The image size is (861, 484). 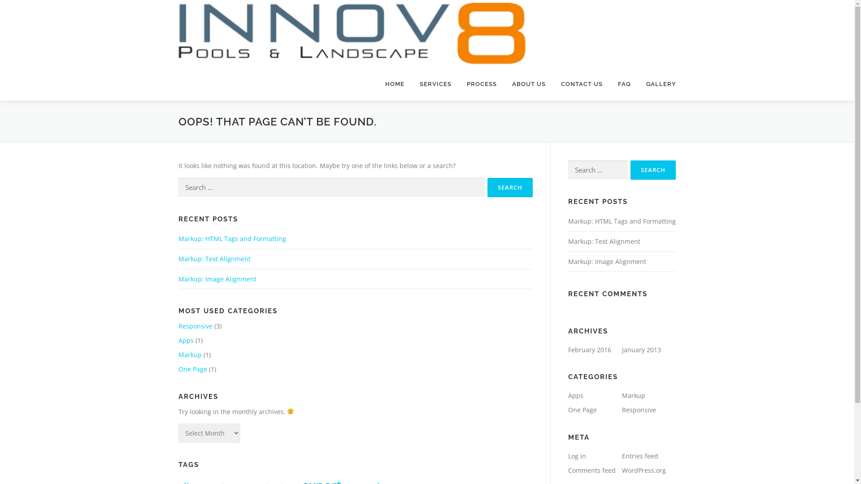 I want to click on January 2013, so click(x=641, y=350).